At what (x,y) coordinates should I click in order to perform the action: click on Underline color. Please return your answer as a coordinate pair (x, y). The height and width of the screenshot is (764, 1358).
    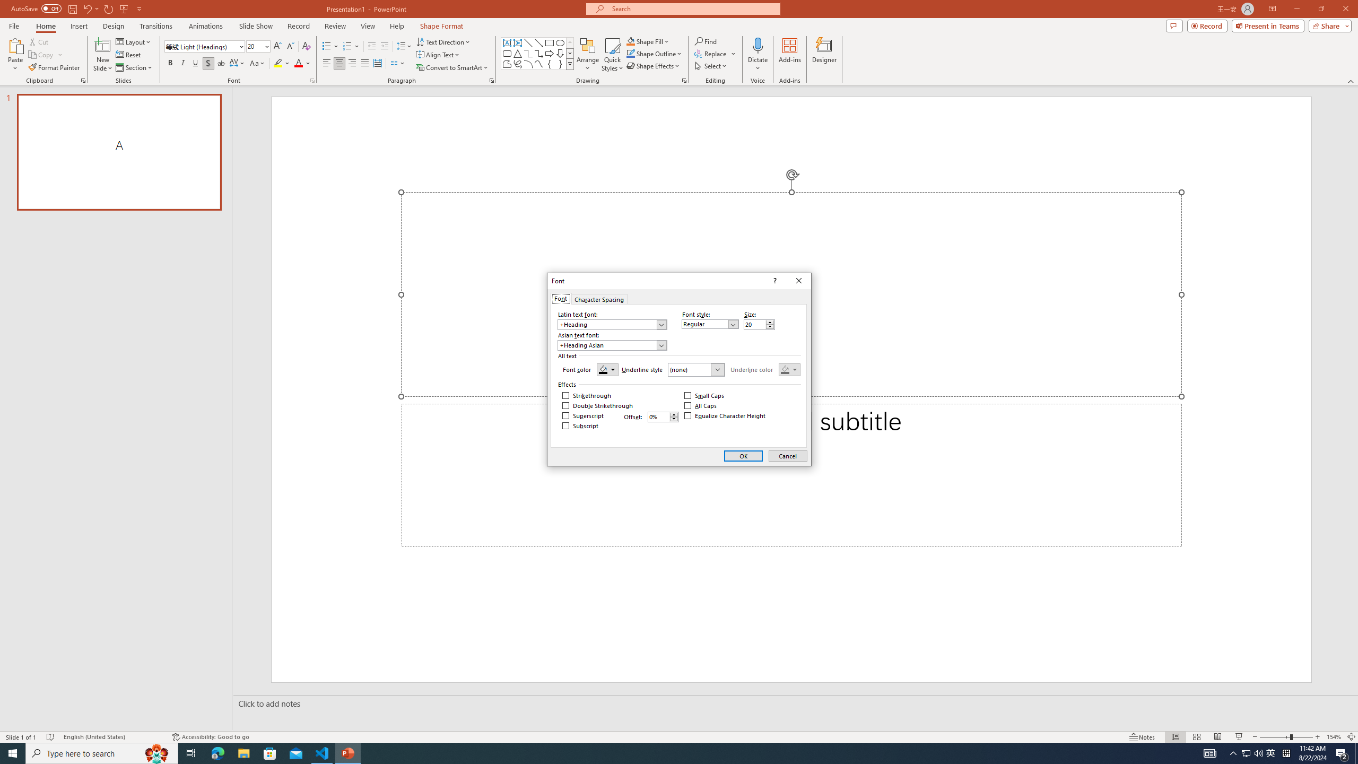
    Looking at the image, I should click on (789, 369).